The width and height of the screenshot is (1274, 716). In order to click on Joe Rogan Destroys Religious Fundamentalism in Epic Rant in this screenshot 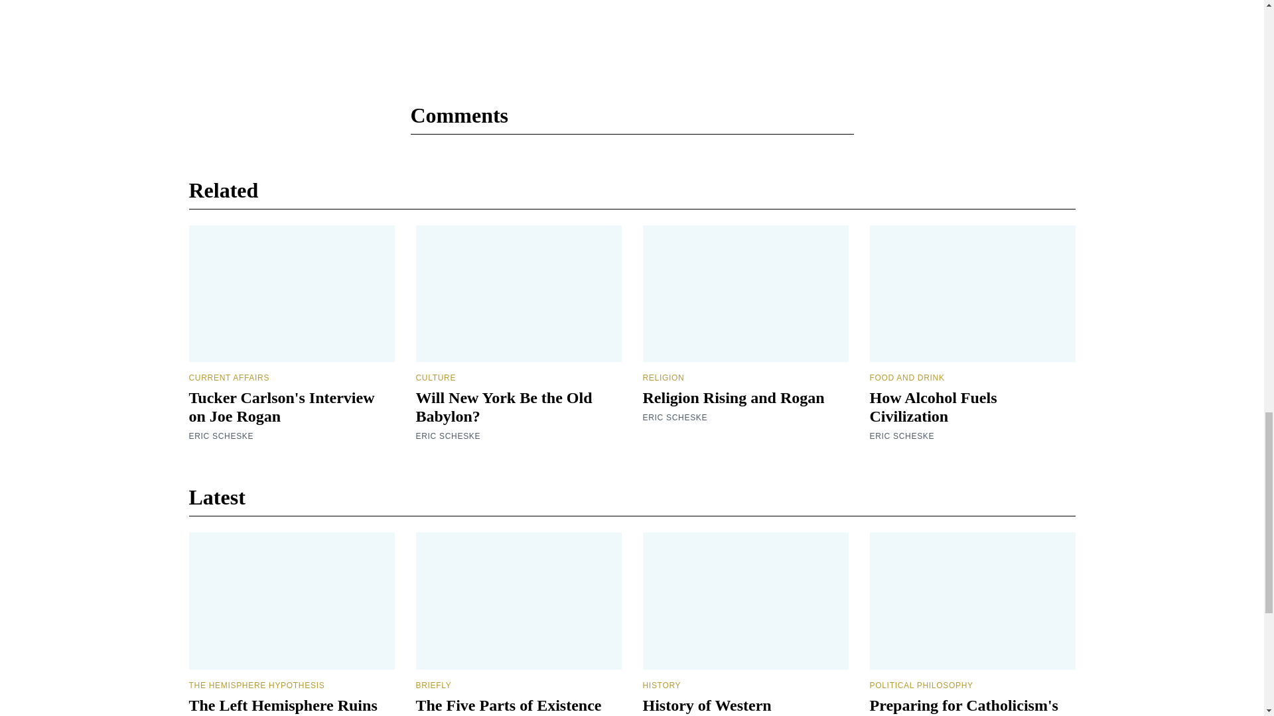, I will do `click(632, 40)`.